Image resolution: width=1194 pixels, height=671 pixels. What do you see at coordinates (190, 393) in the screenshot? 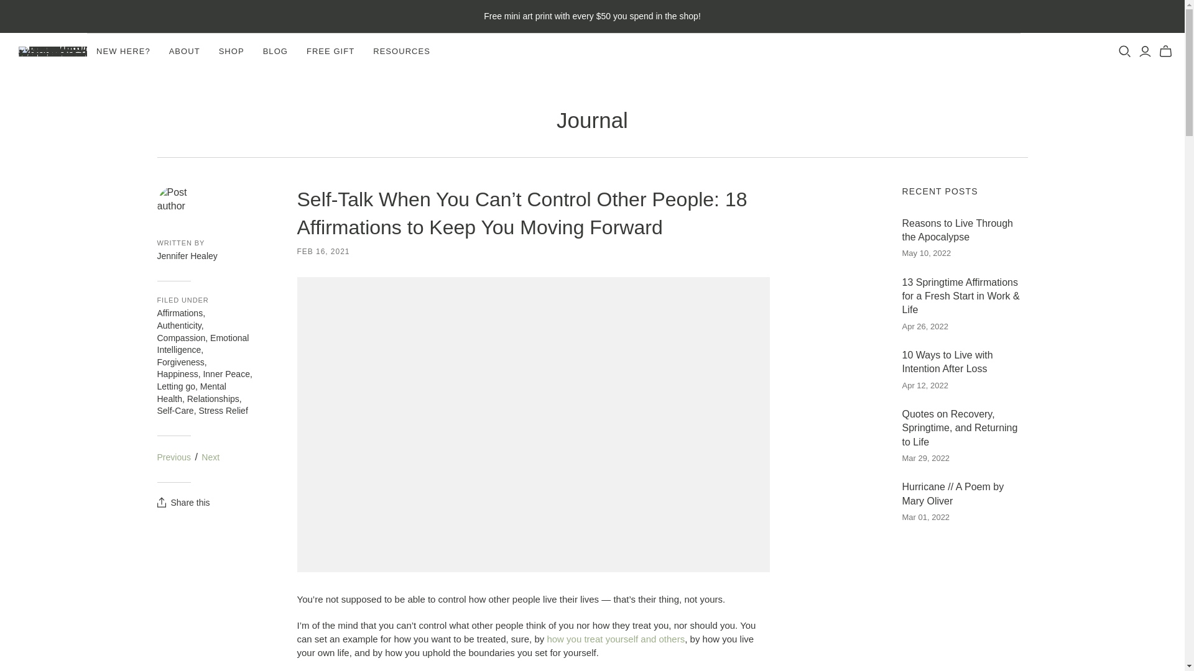
I see `Mental Health` at bounding box center [190, 393].